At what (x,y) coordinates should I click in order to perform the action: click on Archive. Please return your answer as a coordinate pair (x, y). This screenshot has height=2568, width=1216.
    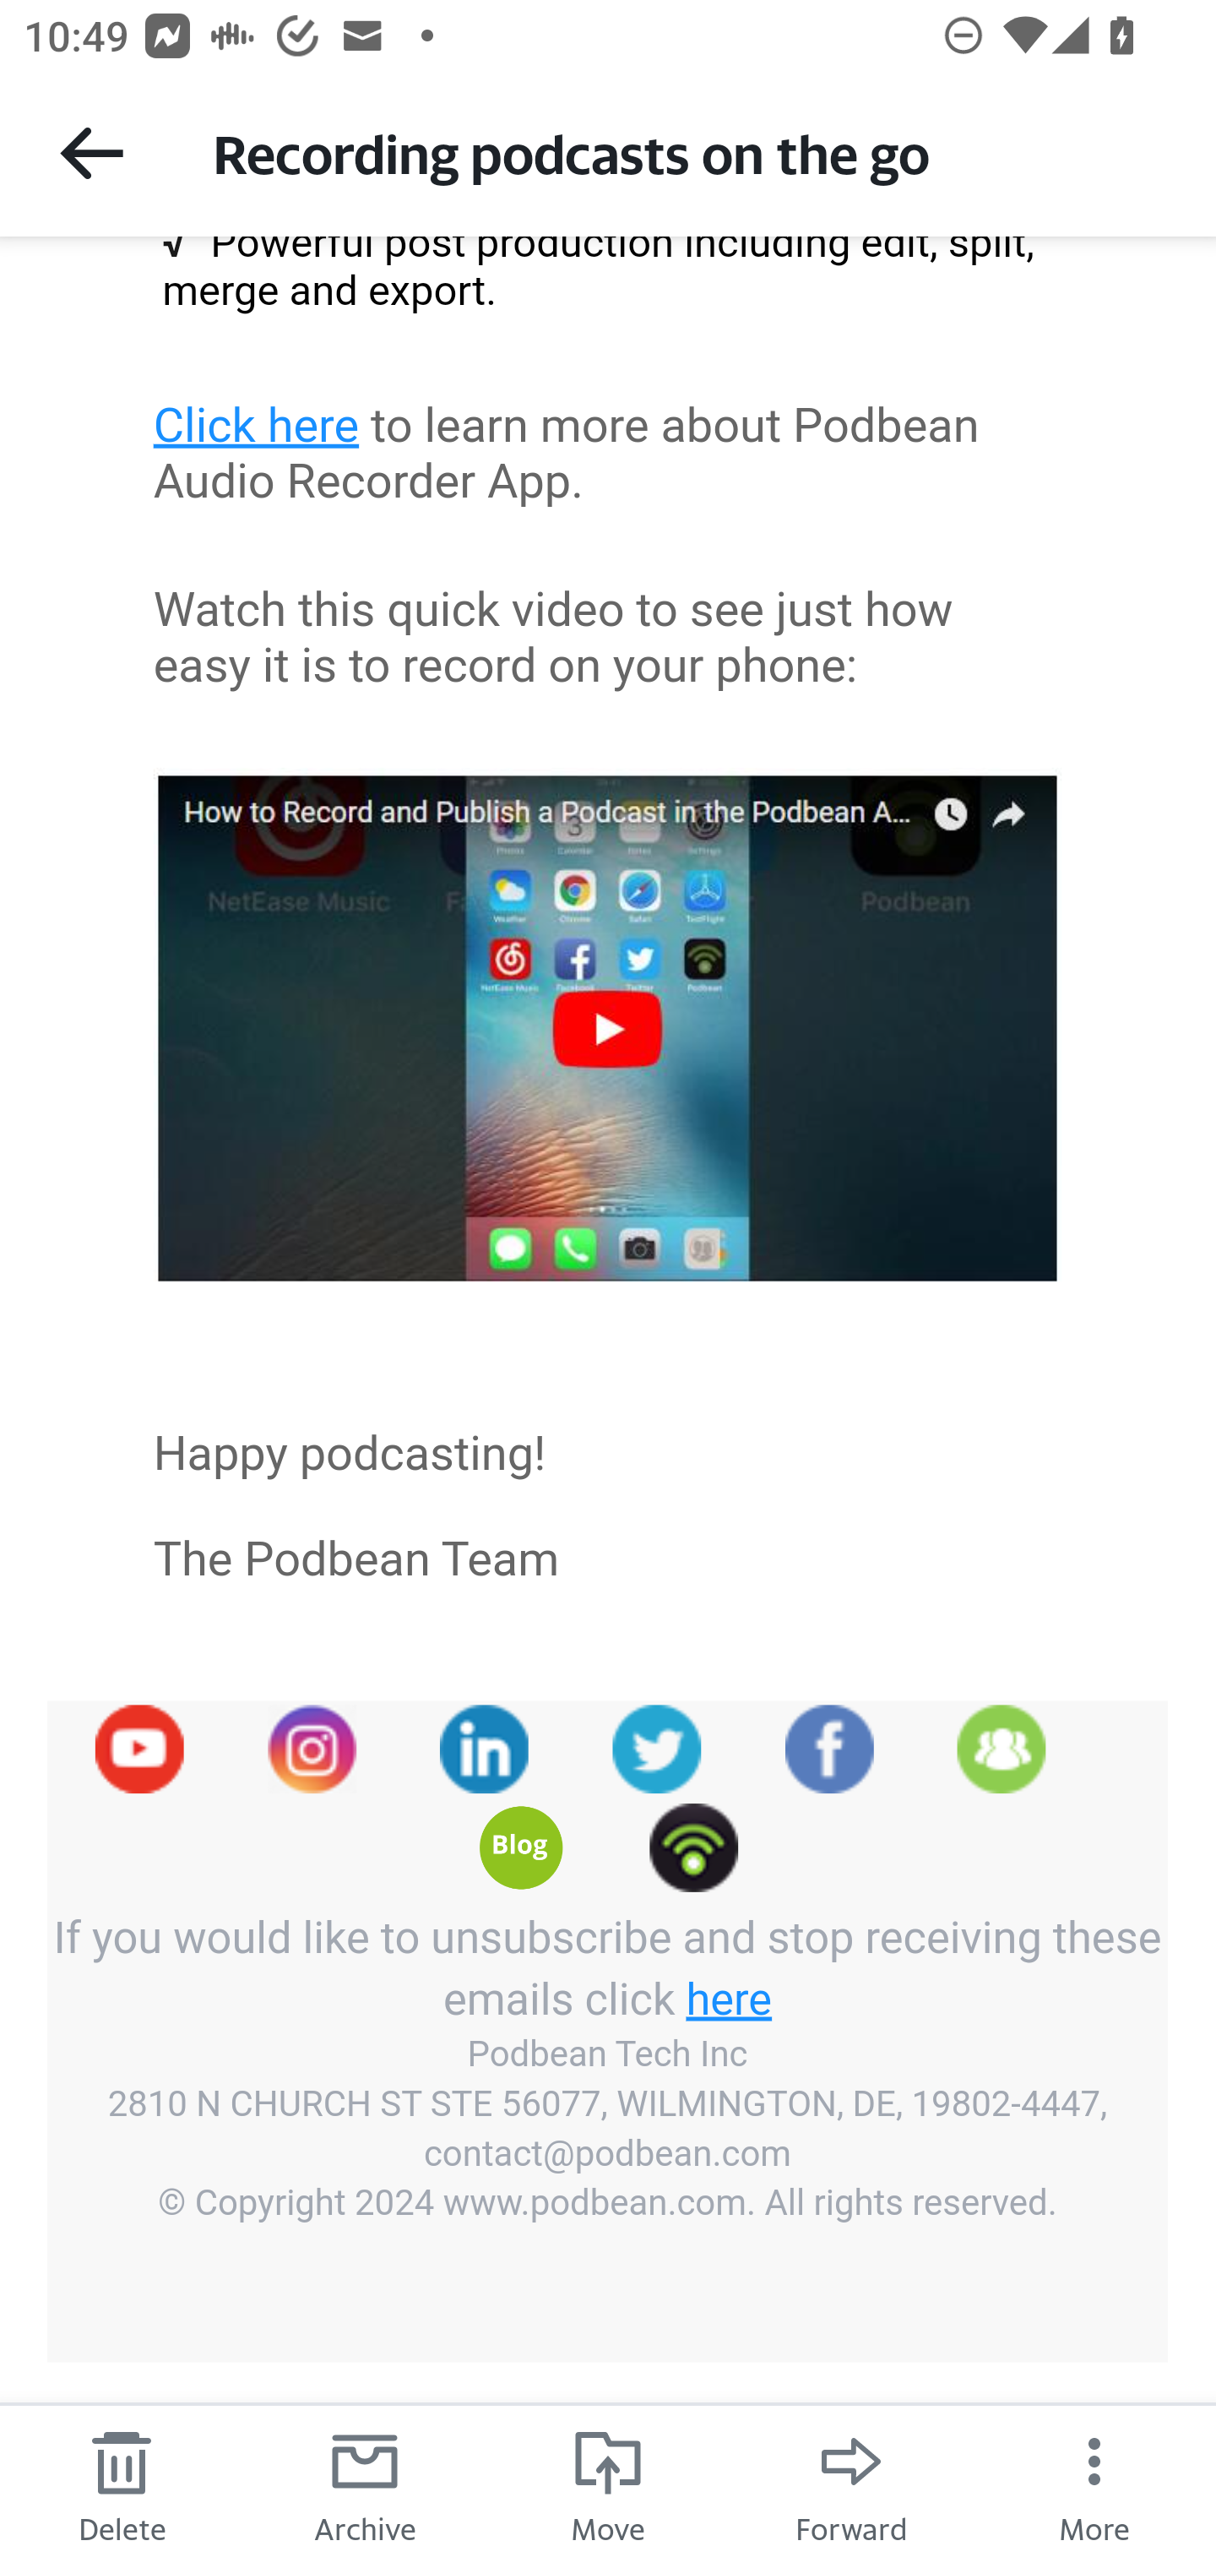
    Looking at the image, I should click on (365, 2485).